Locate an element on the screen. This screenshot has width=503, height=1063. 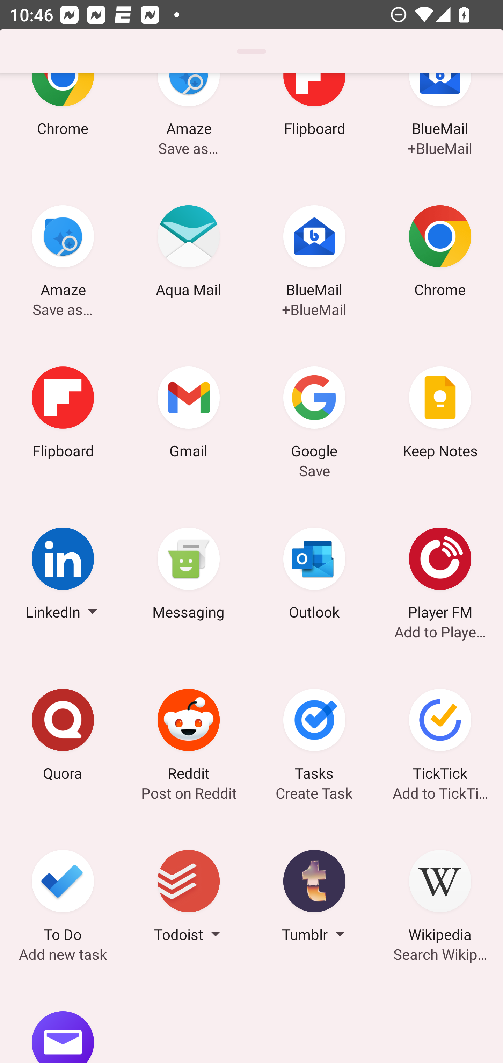
BlueMail +BlueMail is located at coordinates (314, 253).